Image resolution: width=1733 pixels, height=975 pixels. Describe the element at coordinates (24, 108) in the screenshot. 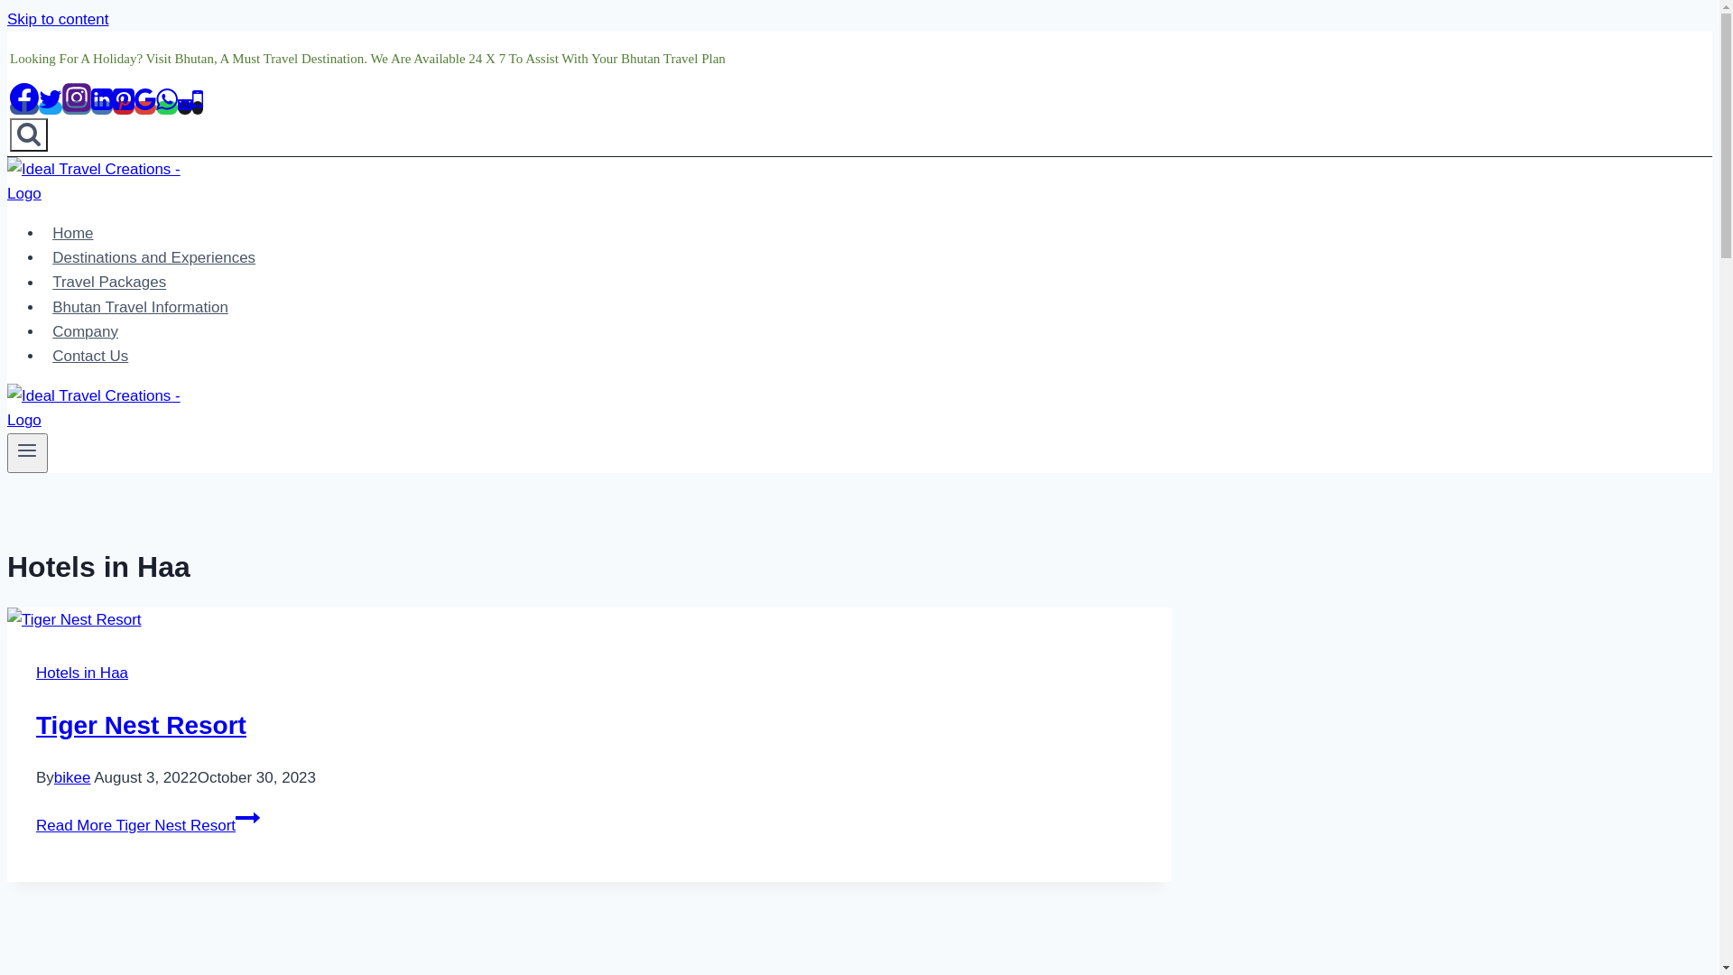

I see `Facebook` at that location.